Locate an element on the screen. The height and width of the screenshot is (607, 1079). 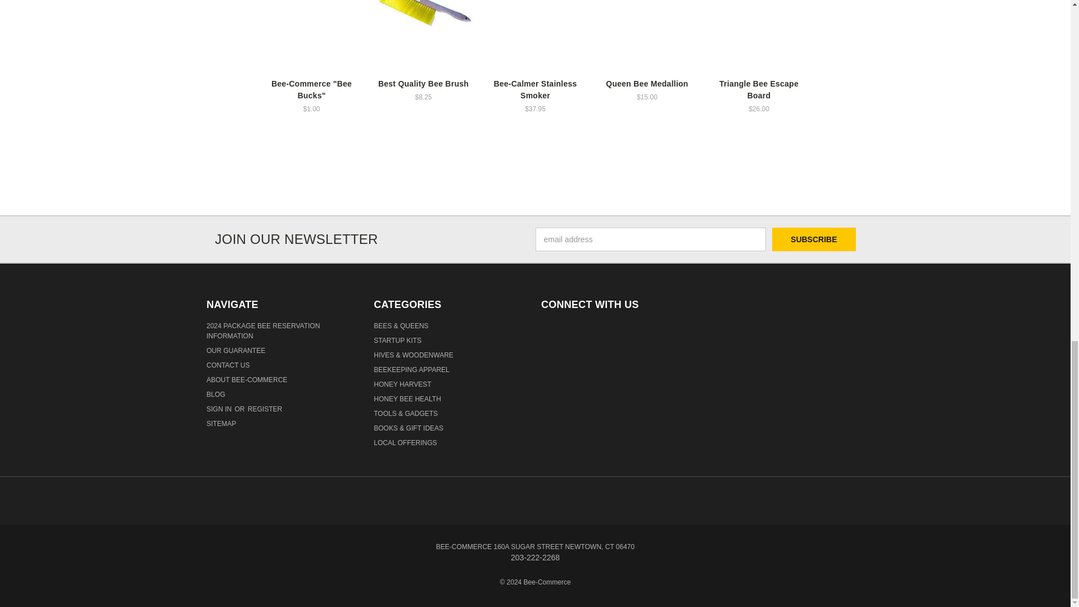
Triangle Bee Escape Board is located at coordinates (759, 36).